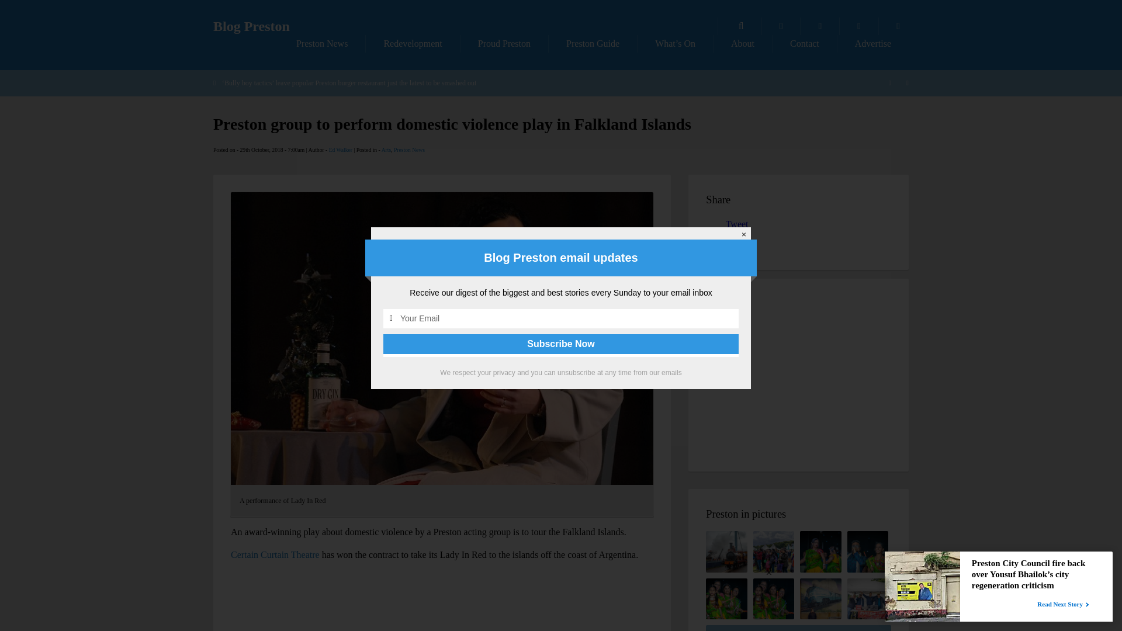 The image size is (1122, 631). What do you see at coordinates (781, 26) in the screenshot?
I see `Photos from around Preston` at bounding box center [781, 26].